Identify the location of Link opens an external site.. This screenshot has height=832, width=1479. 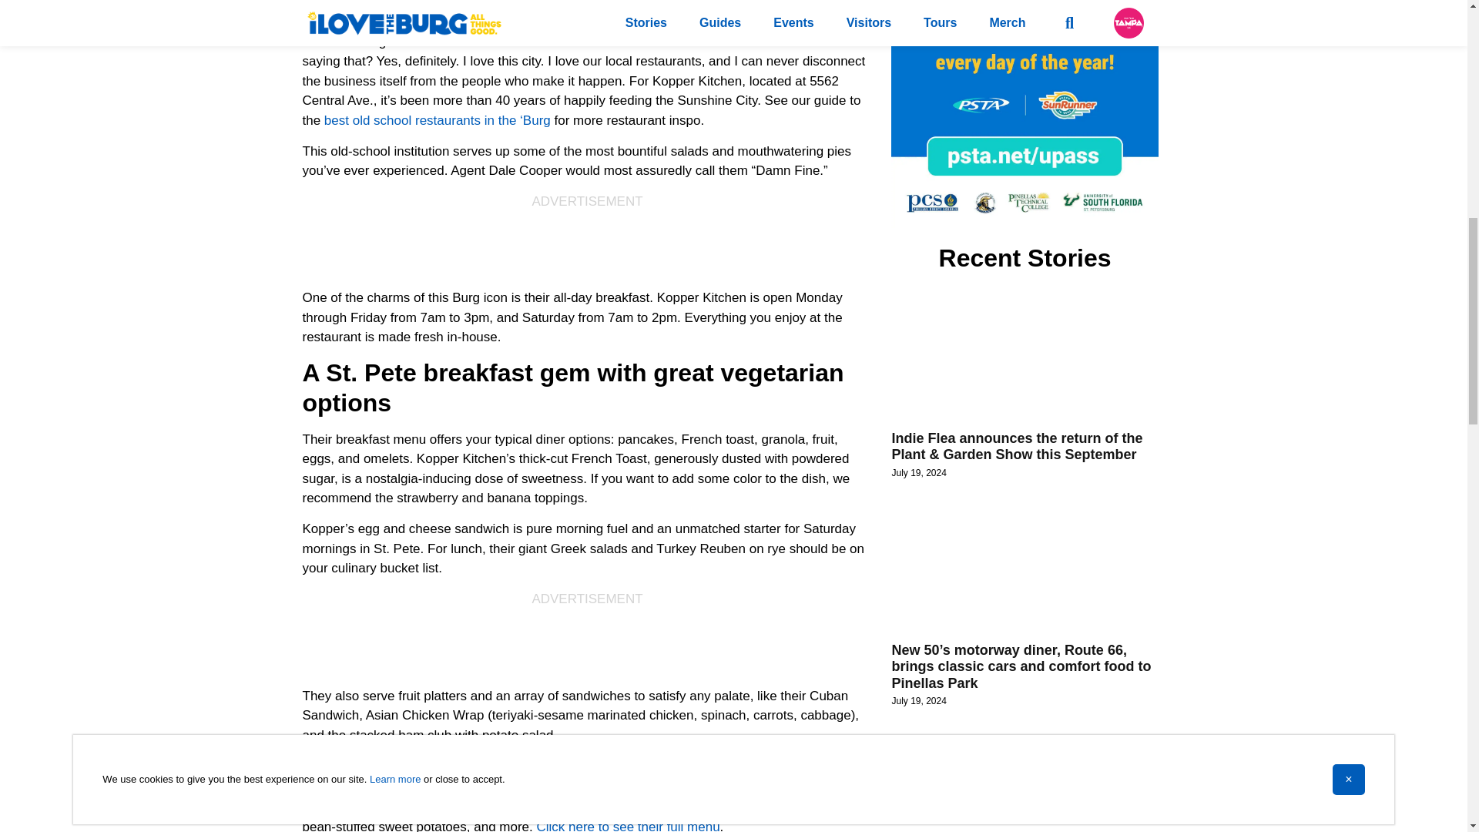
(627, 826).